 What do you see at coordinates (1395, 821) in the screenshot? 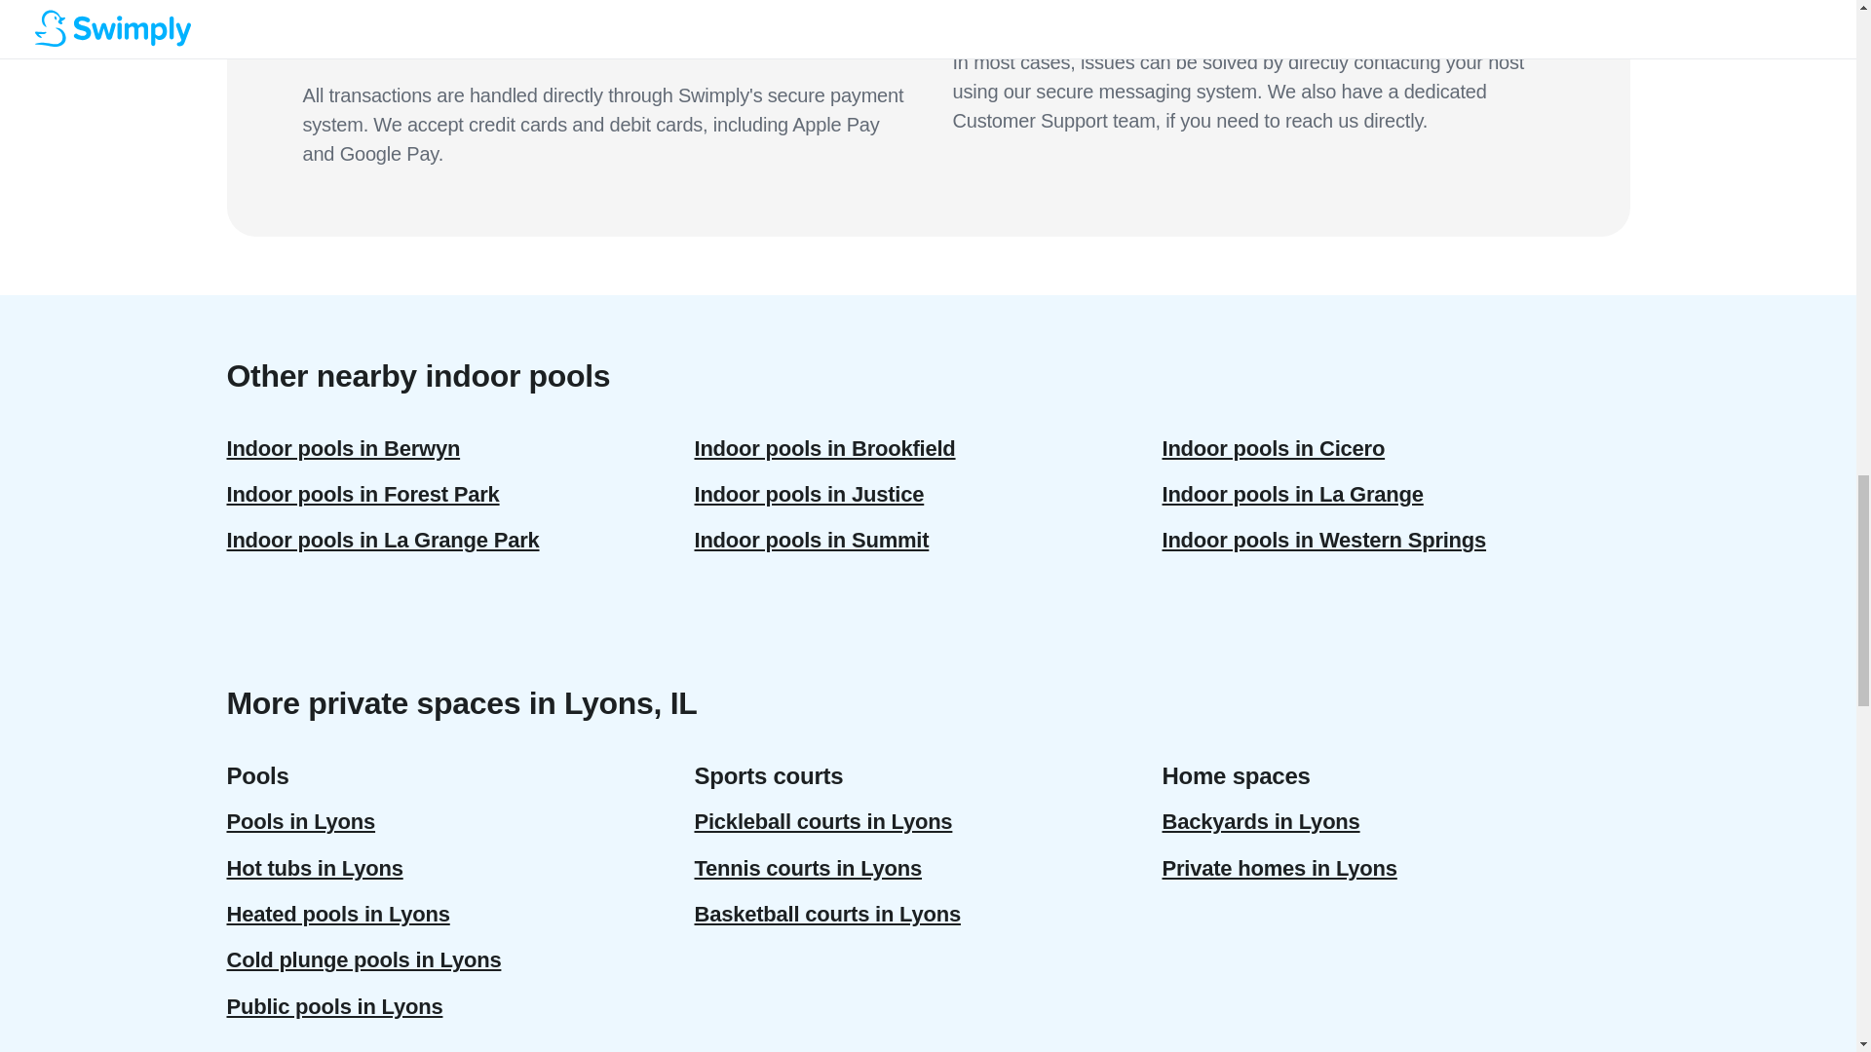
I see `Backyards in Lyons` at bounding box center [1395, 821].